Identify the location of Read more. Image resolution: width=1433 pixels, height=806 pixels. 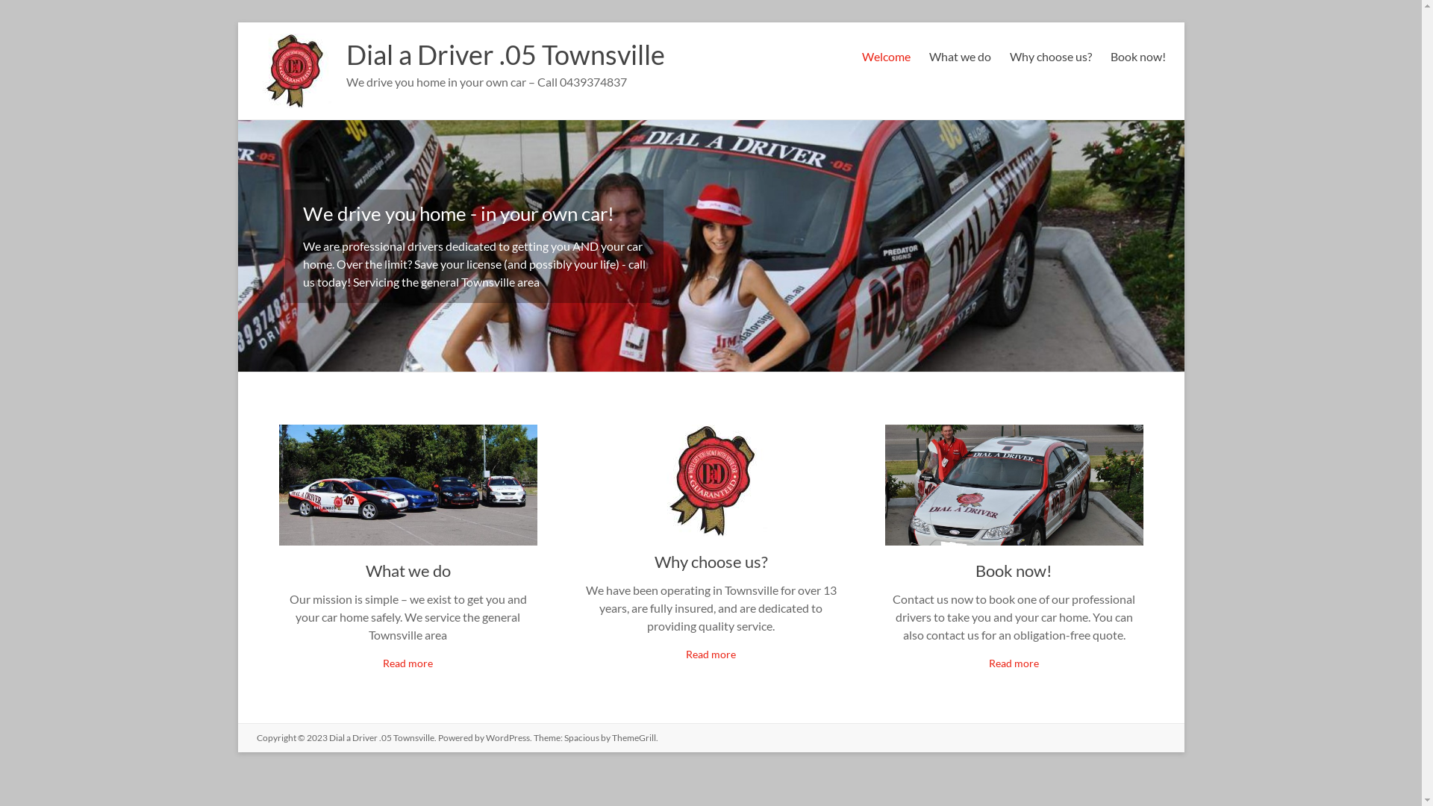
(711, 654).